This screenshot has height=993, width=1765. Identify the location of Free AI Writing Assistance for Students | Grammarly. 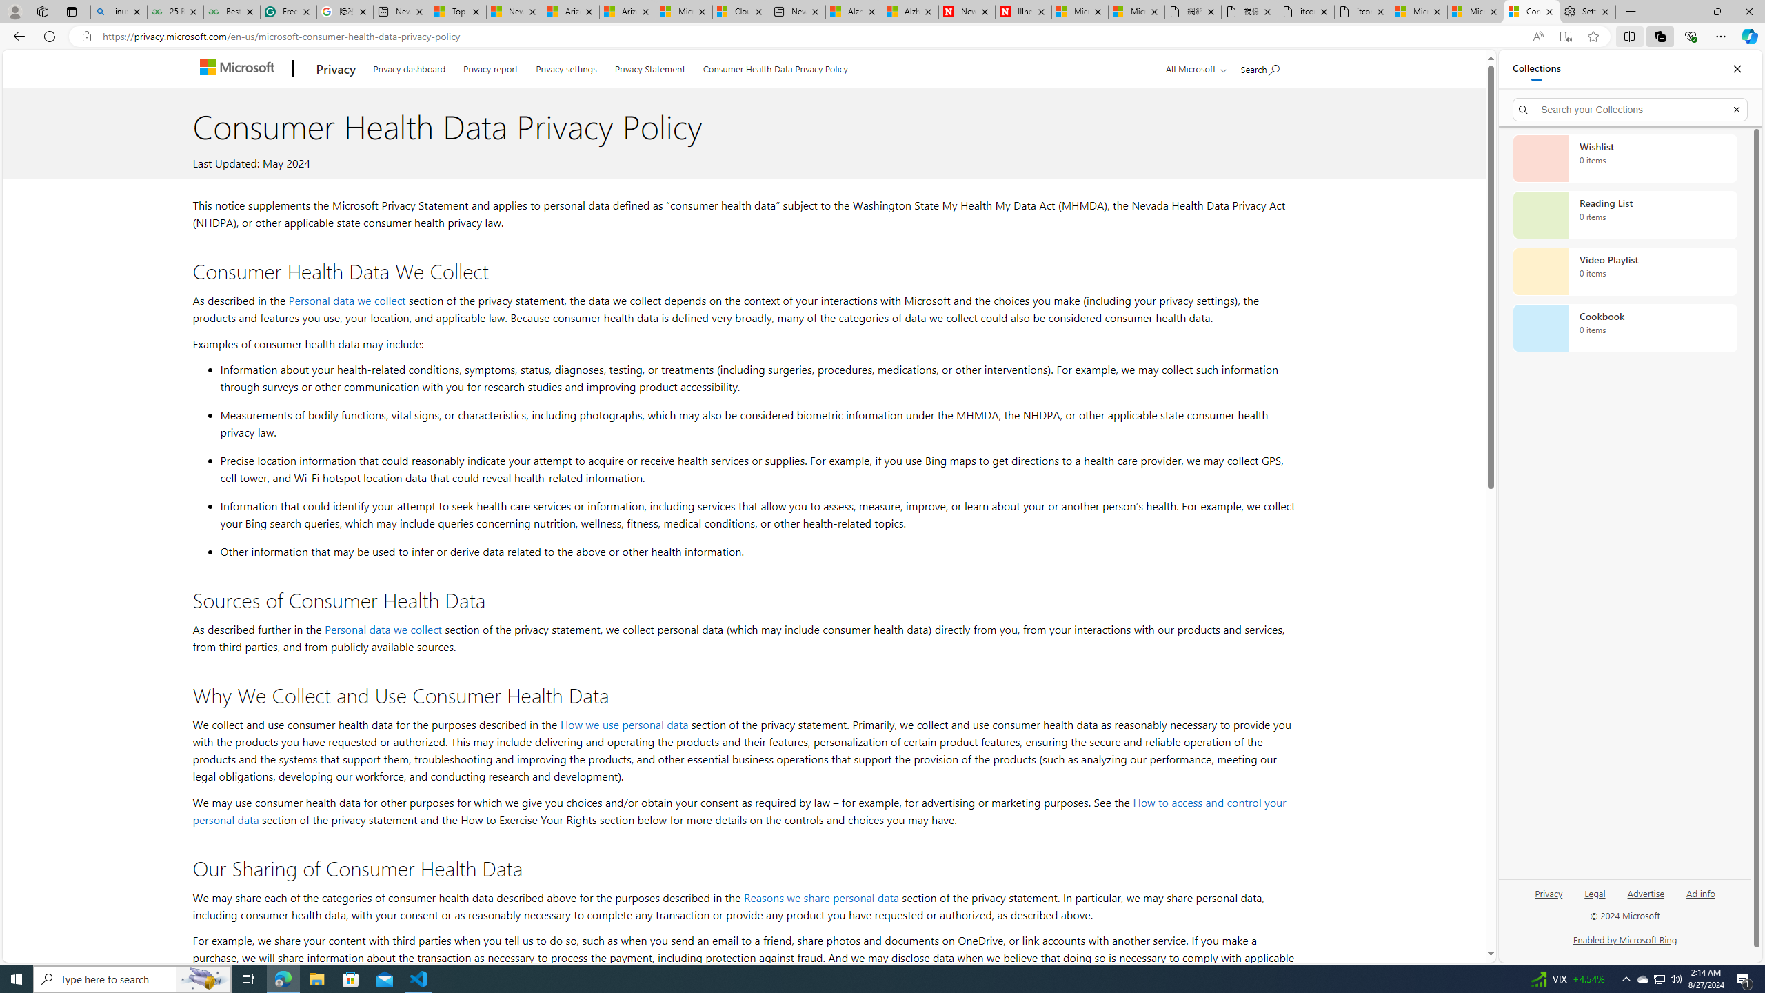
(288, 12).